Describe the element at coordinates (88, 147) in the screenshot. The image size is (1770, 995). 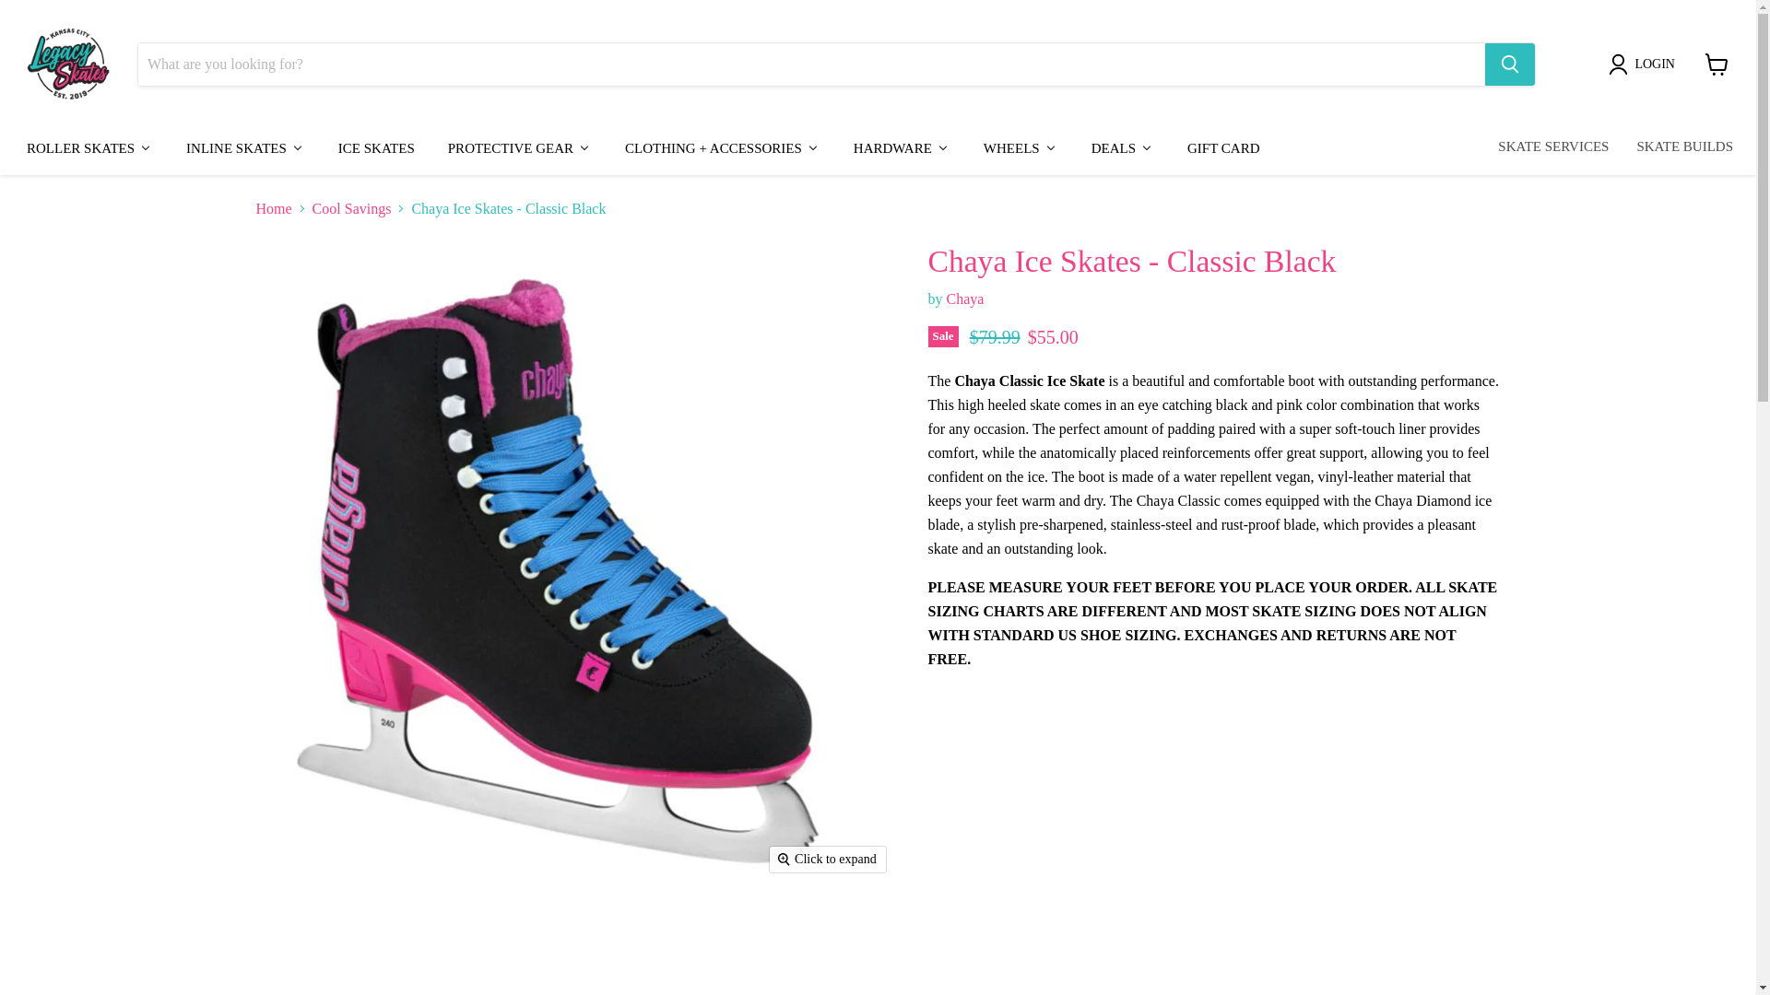
I see `ROLLER SKATES` at that location.